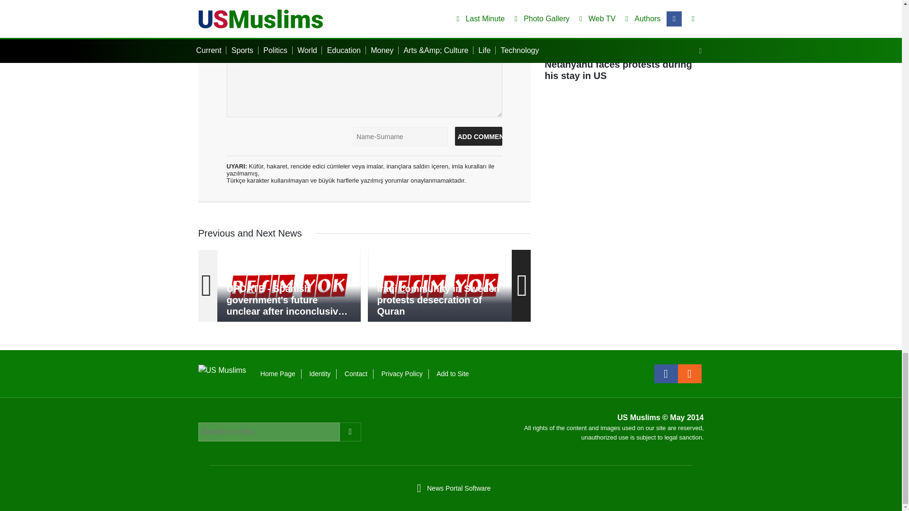 The image size is (909, 511). Describe the element at coordinates (320, 374) in the screenshot. I see `Identity` at that location.